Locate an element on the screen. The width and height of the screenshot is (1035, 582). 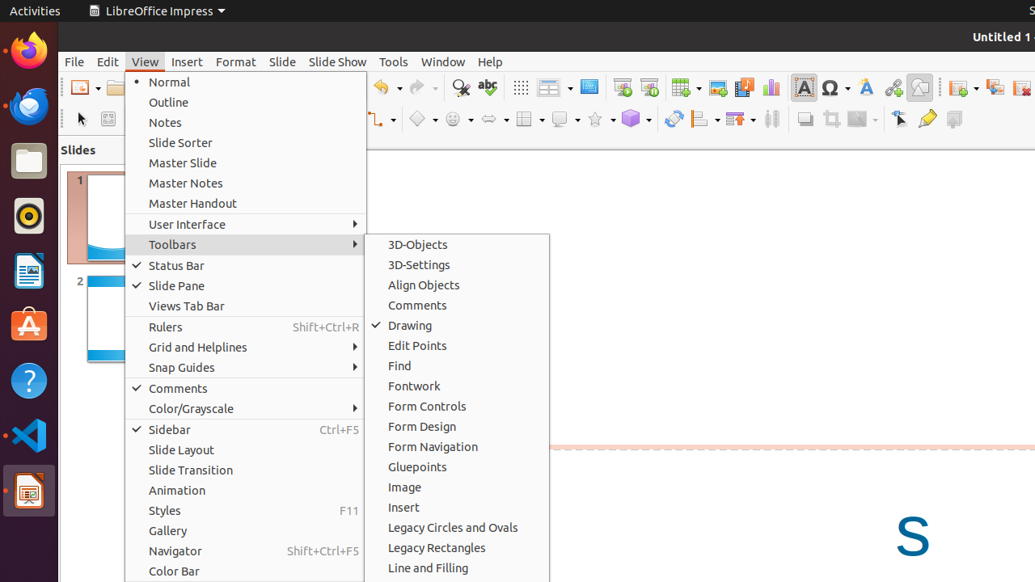
Animation is located at coordinates (246, 490).